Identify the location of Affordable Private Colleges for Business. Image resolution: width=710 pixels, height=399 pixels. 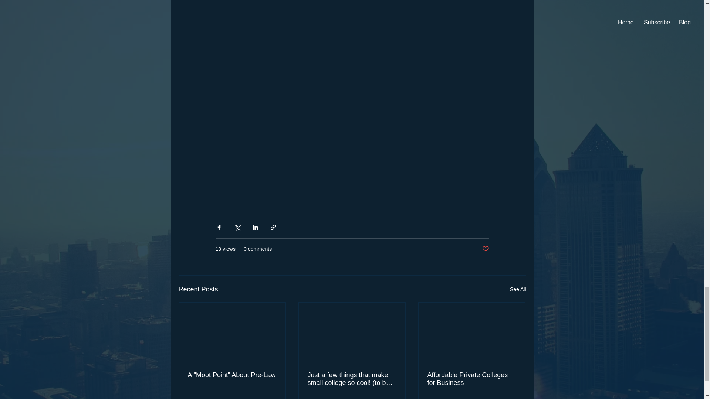
(471, 379).